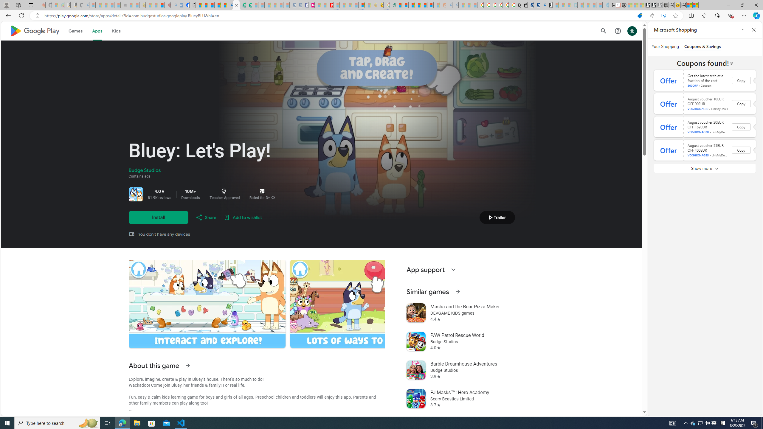  What do you see at coordinates (299, 5) in the screenshot?
I see `Cheap Hotels - Save70.com - Sleeping` at bounding box center [299, 5].